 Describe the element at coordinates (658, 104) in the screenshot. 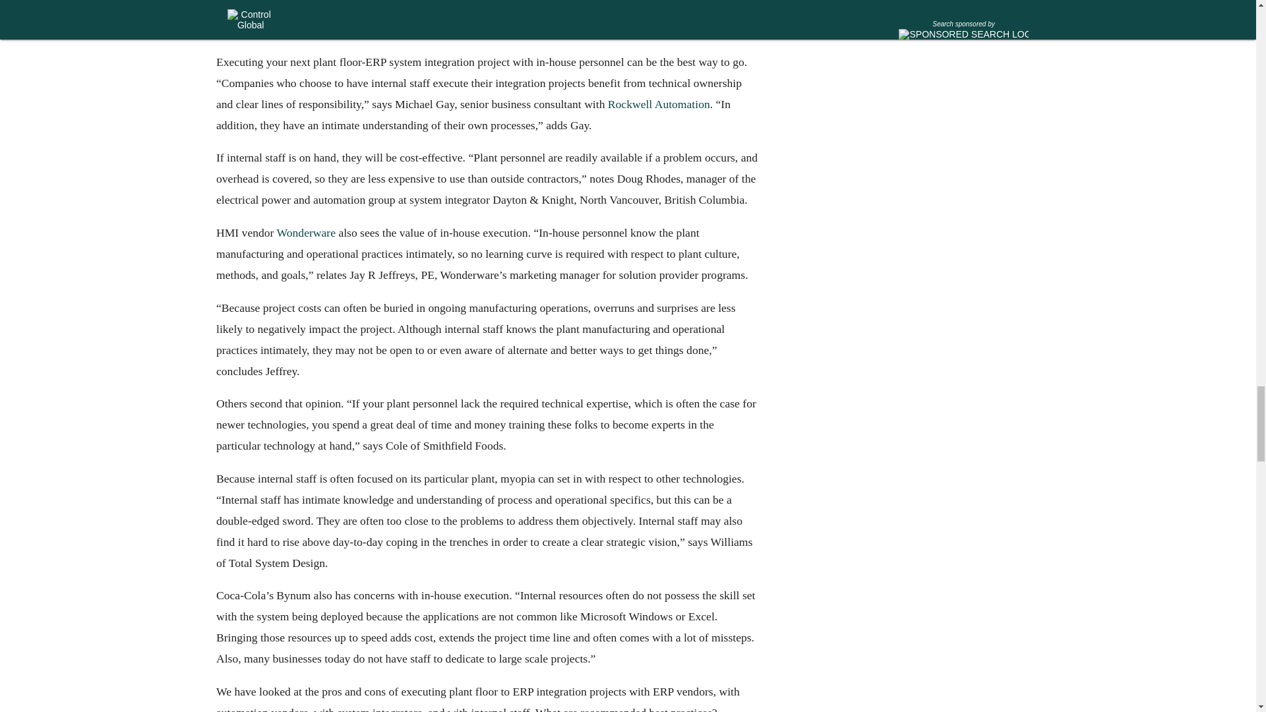

I see `Rockwell Automation` at that location.